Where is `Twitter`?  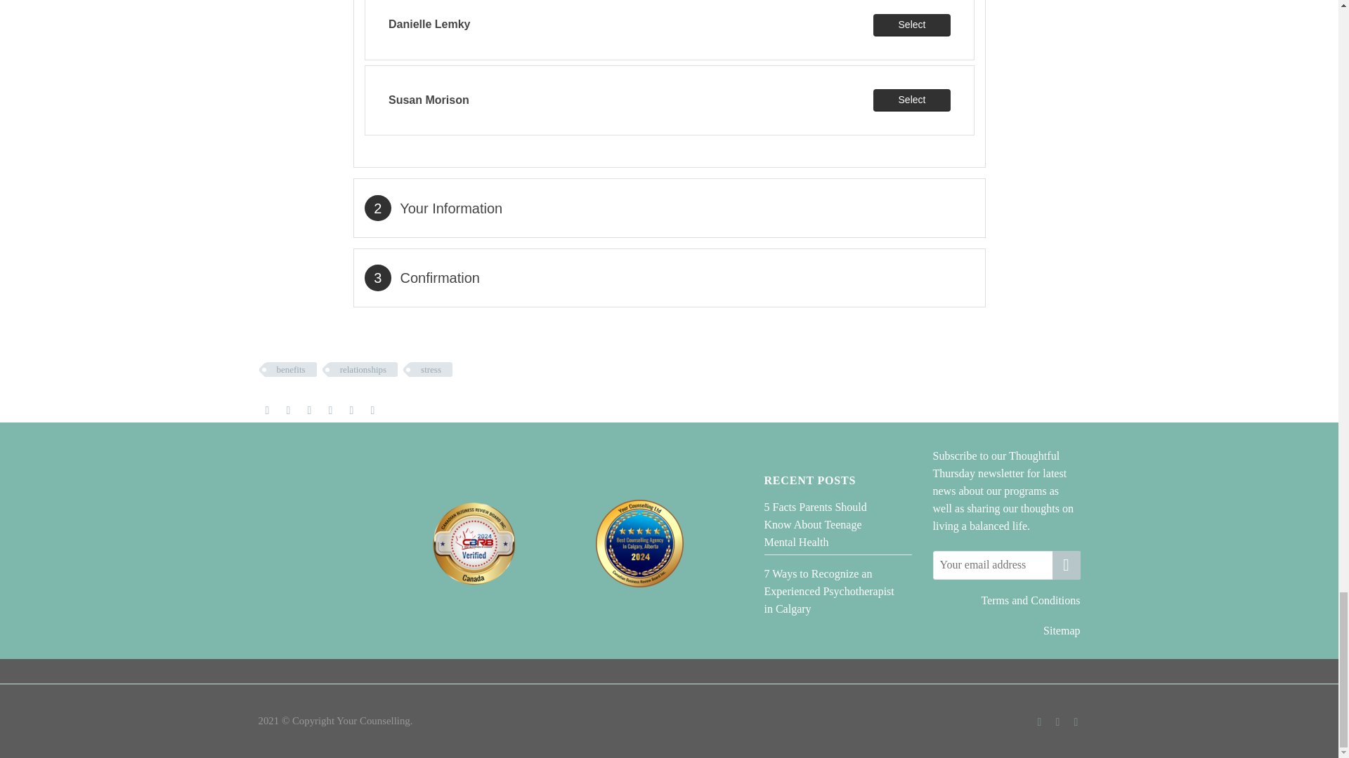 Twitter is located at coordinates (288, 410).